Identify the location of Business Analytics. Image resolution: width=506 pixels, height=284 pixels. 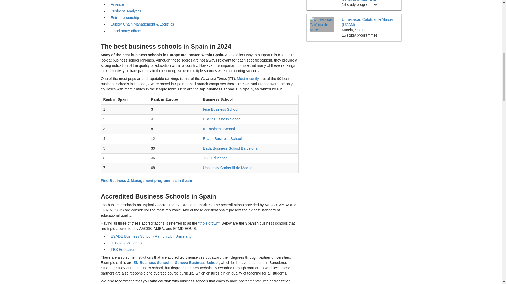
(126, 11).